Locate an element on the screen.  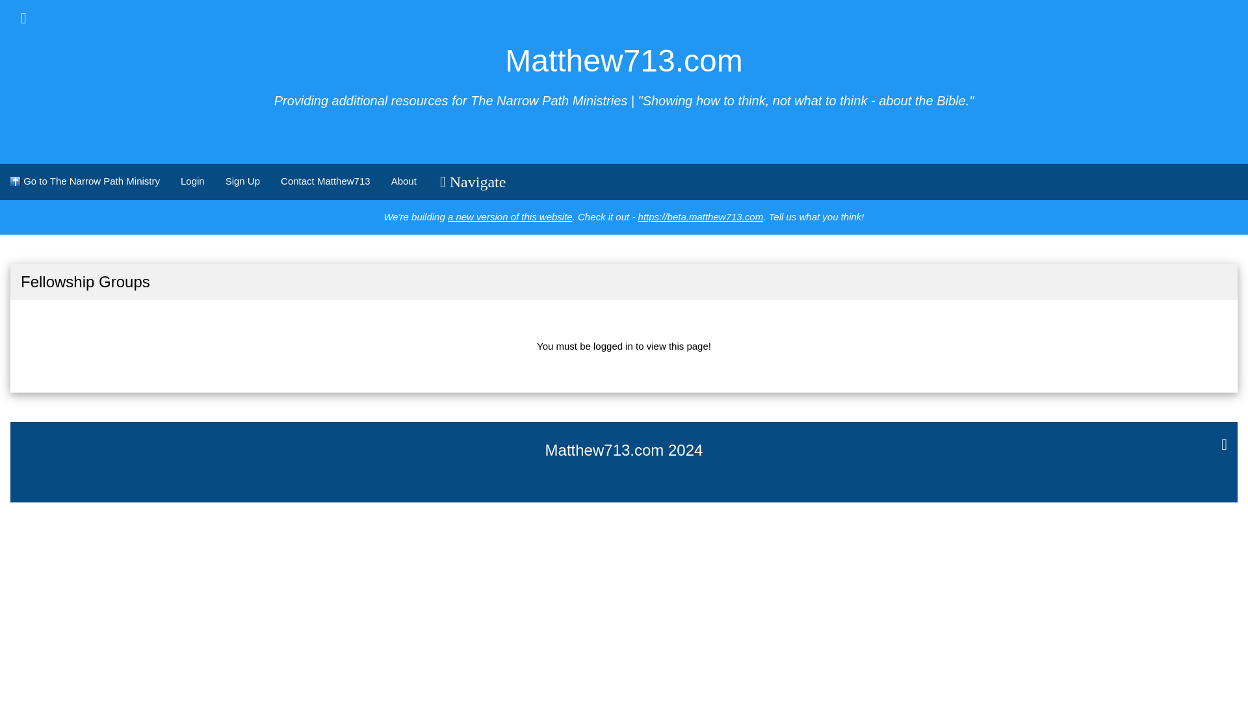
Contact Matthew713 is located at coordinates (325, 181).